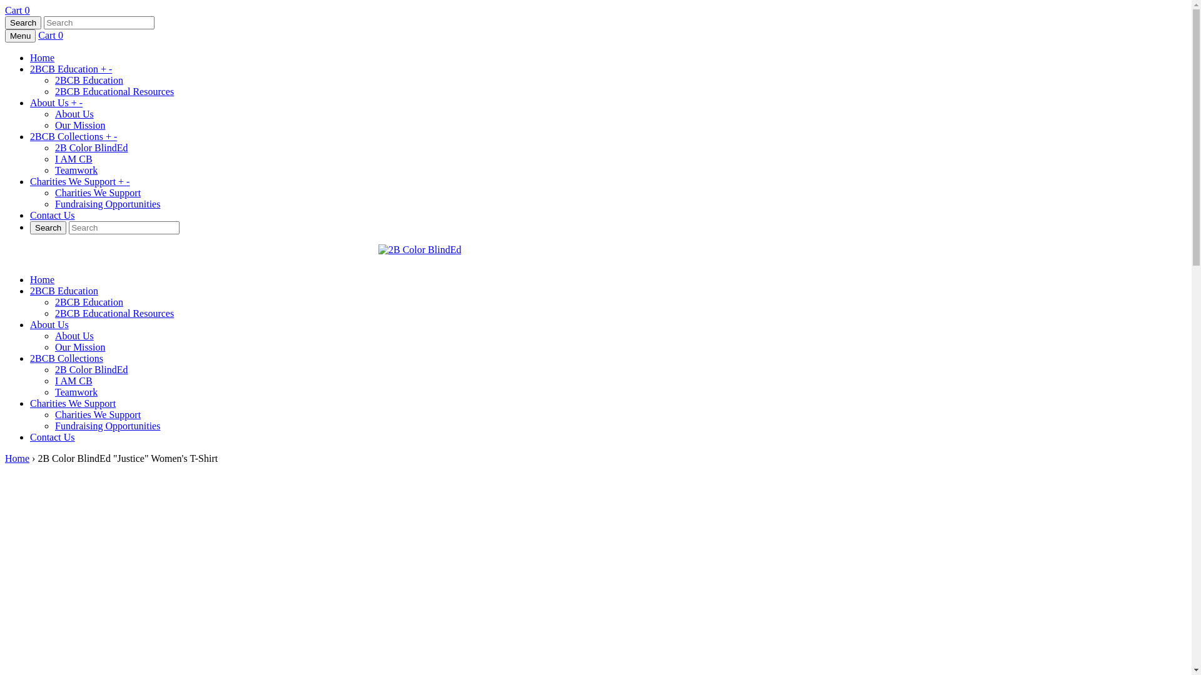  Describe the element at coordinates (43, 57) in the screenshot. I see `Home` at that location.